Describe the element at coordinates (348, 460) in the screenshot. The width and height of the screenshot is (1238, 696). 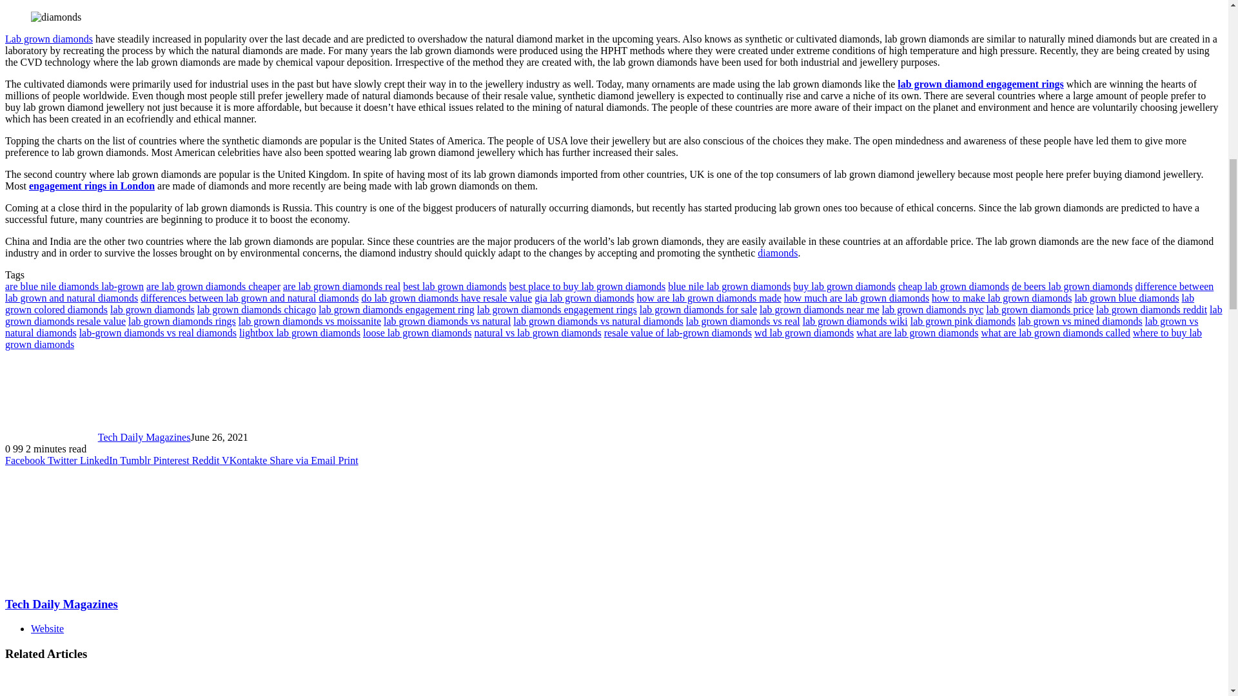
I see `Print` at that location.